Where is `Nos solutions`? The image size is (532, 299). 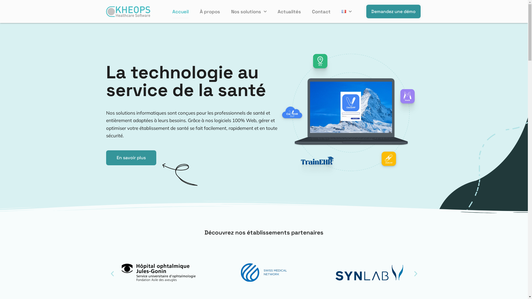 Nos solutions is located at coordinates (249, 12).